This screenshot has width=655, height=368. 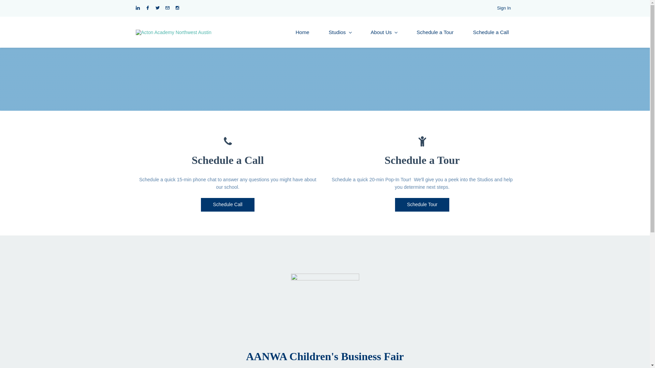 I want to click on Sign In, so click(x=504, y=8).